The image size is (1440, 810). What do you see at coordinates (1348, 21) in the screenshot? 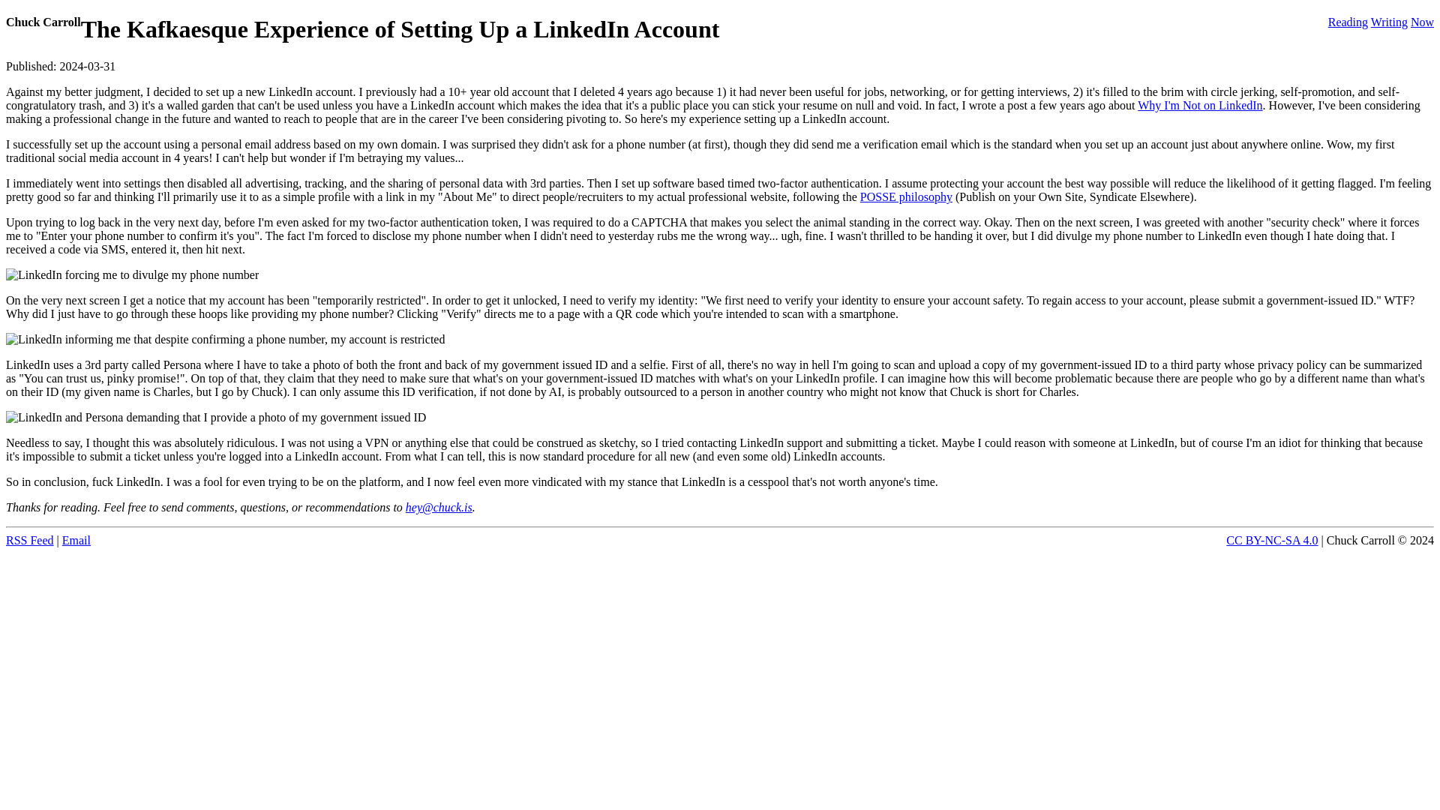
I see `Reading` at bounding box center [1348, 21].